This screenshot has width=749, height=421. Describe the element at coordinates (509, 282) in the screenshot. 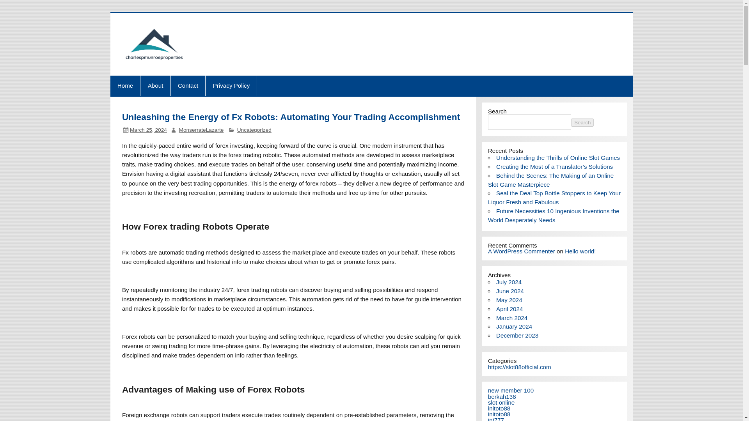

I see `July 2024` at that location.